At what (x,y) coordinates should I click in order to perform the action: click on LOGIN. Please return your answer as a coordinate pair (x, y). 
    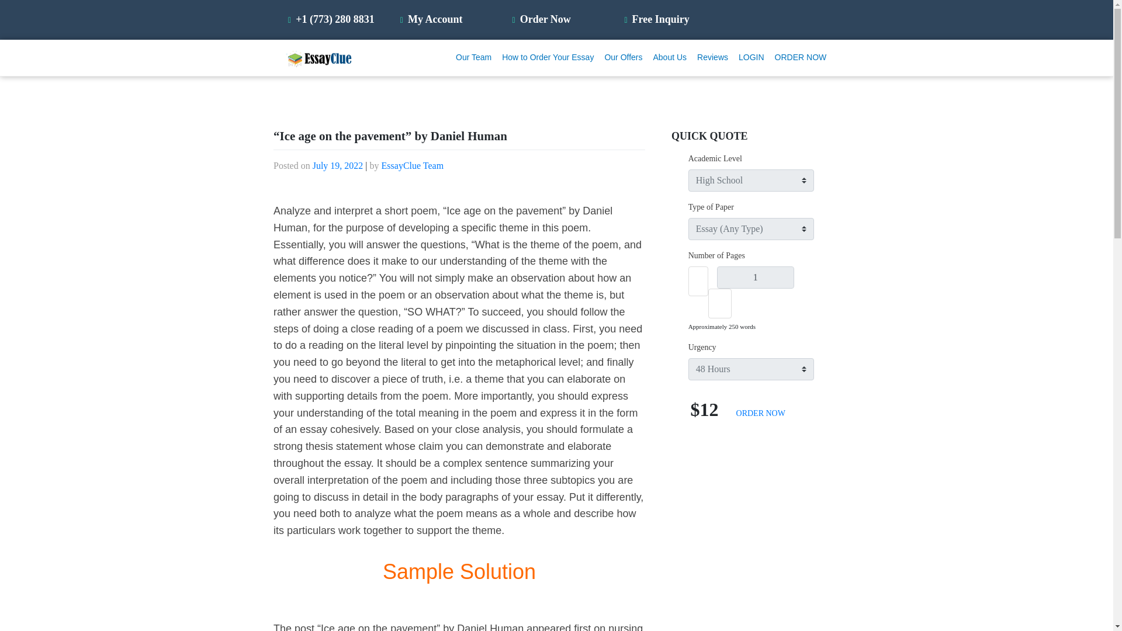
    Looking at the image, I should click on (752, 57).